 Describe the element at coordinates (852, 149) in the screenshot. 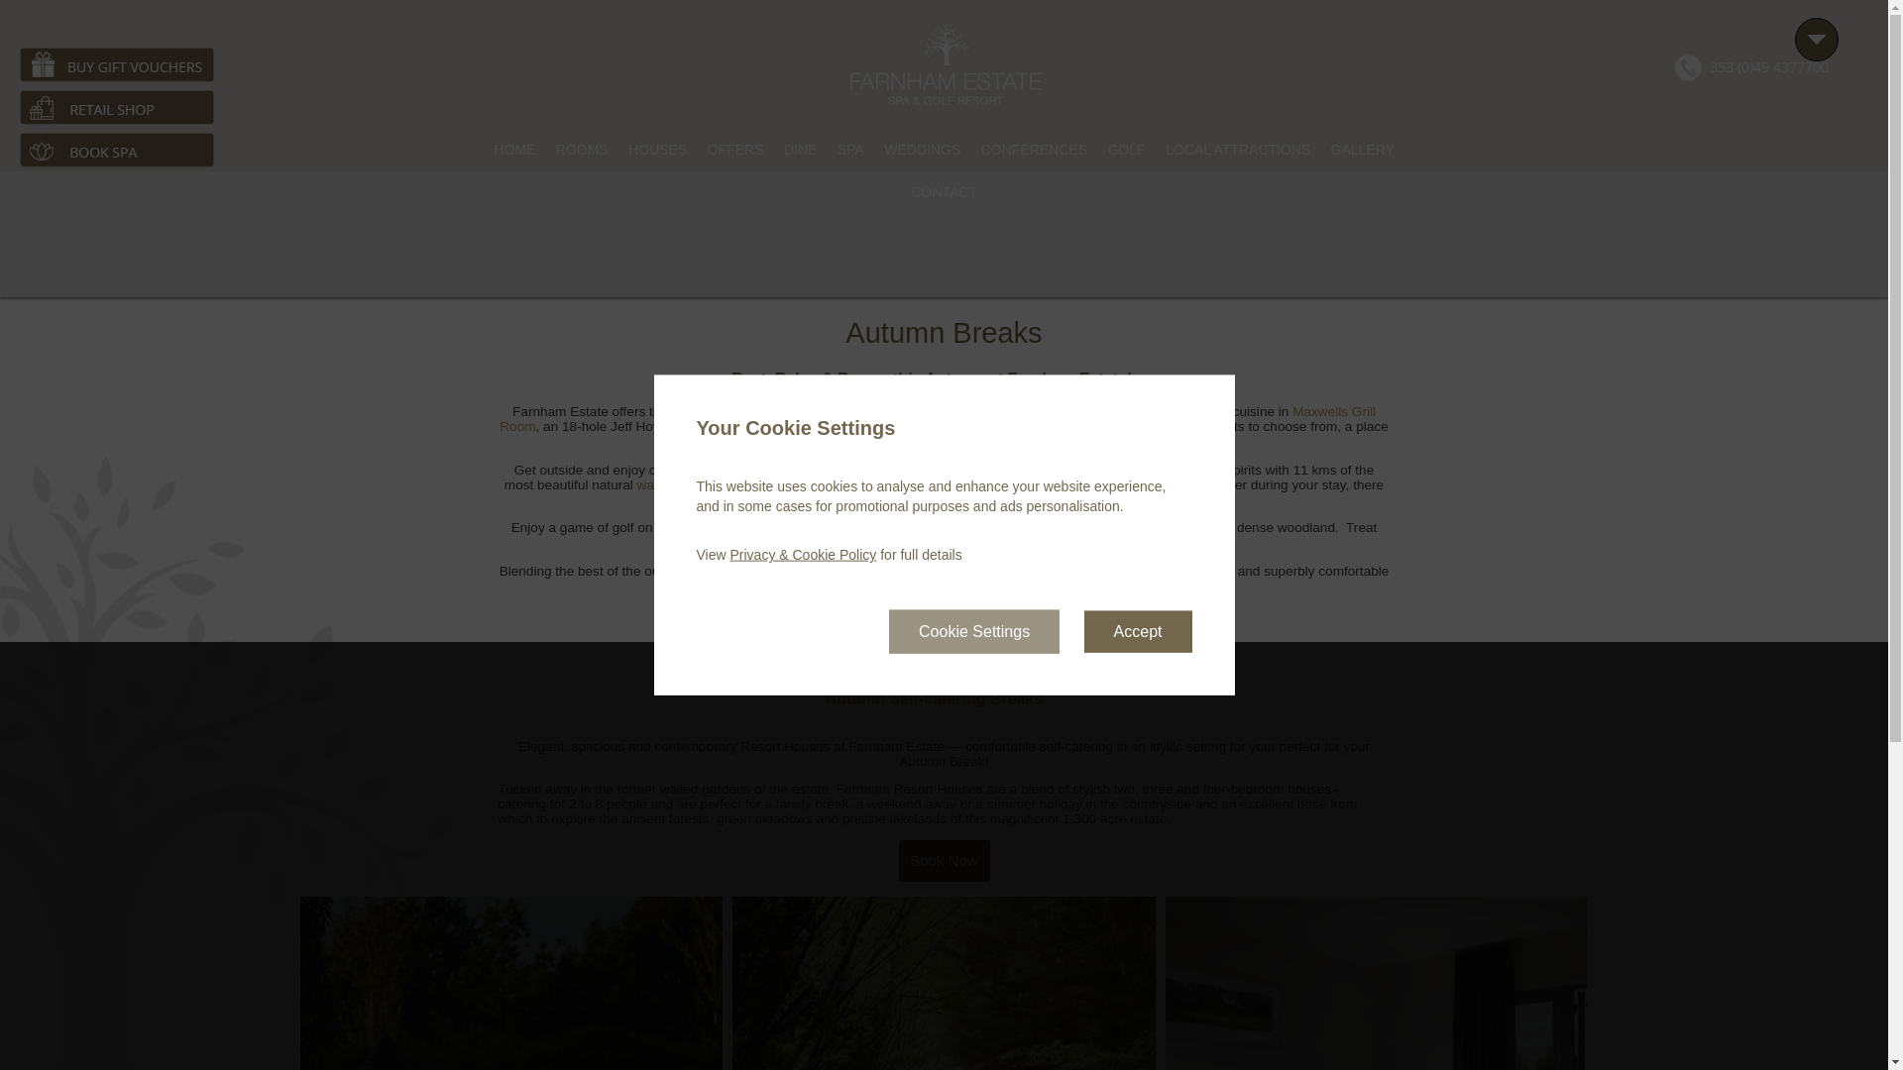

I see `SPA` at that location.